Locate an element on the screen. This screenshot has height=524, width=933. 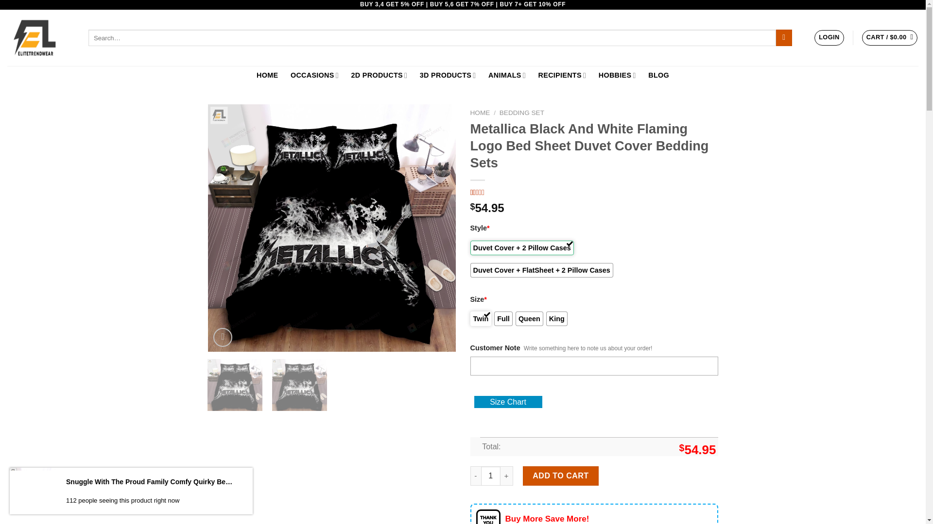
LOGIN is located at coordinates (829, 37).